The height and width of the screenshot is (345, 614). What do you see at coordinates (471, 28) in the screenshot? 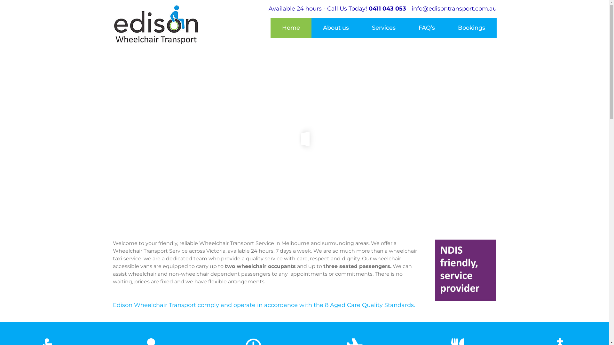
I see `Bookings` at bounding box center [471, 28].